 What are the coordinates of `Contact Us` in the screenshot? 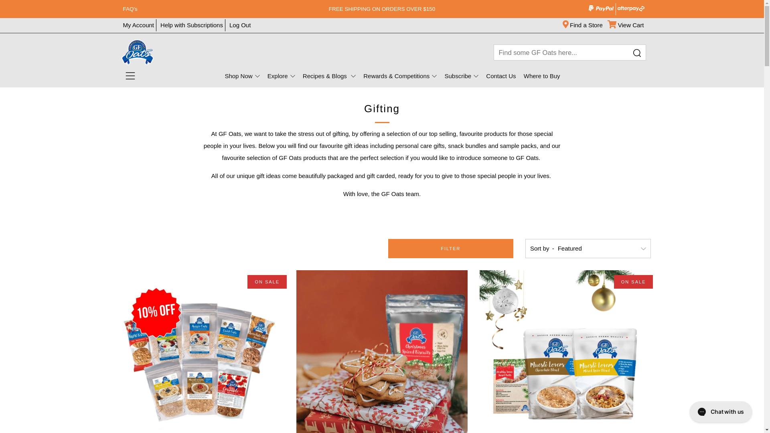 It's located at (501, 76).